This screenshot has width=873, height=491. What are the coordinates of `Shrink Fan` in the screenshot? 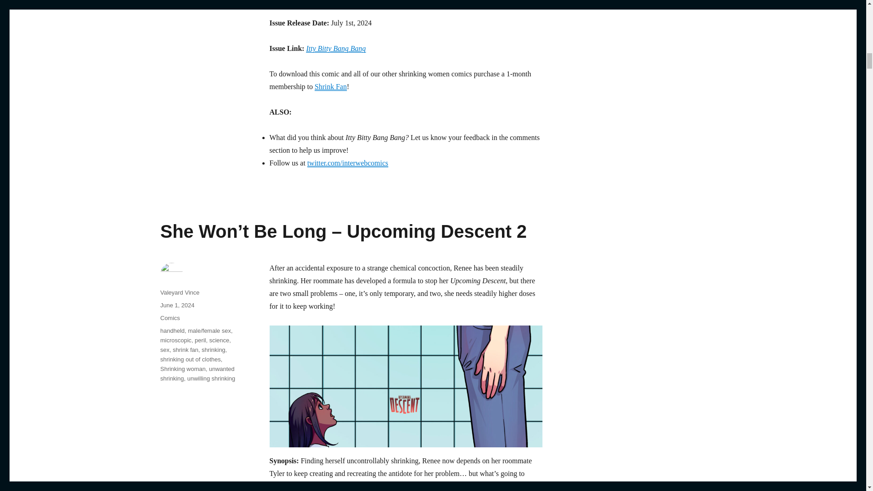 It's located at (330, 86).